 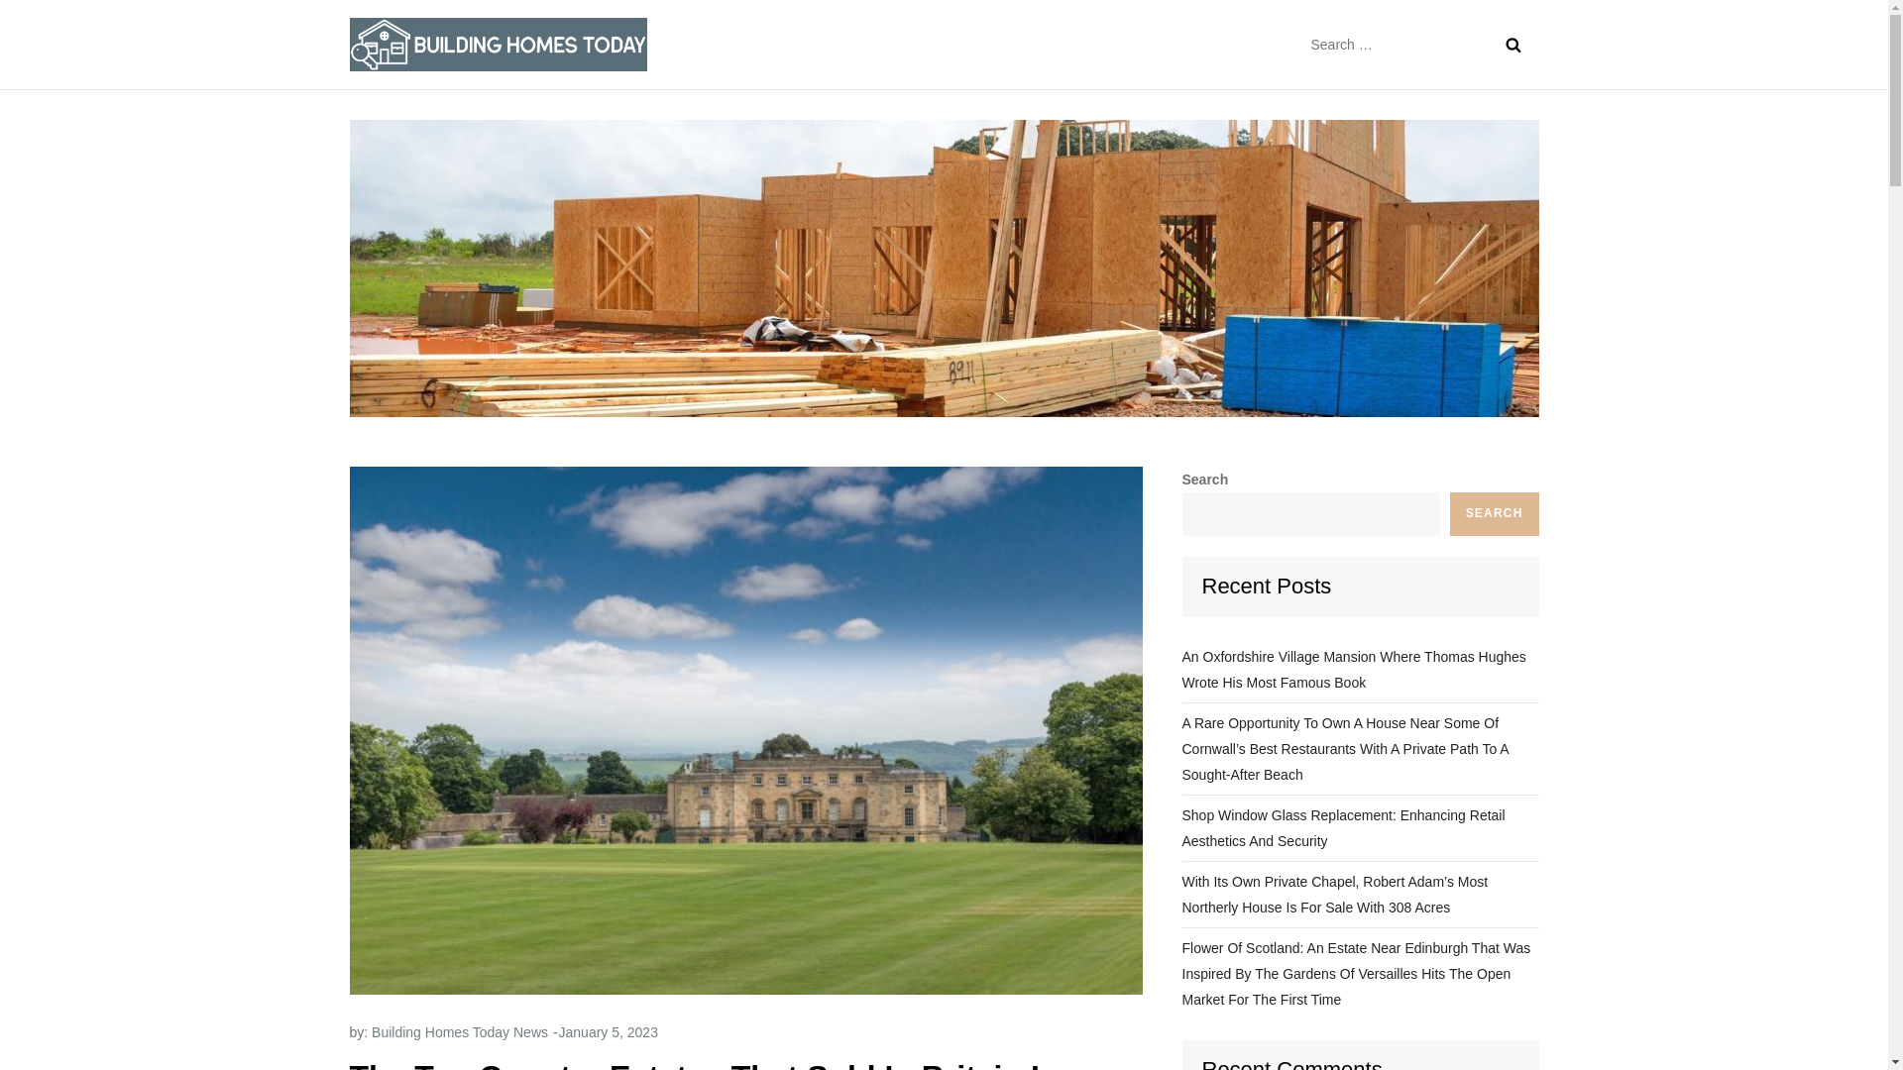 What do you see at coordinates (807, 61) in the screenshot?
I see `Building Homes Today` at bounding box center [807, 61].